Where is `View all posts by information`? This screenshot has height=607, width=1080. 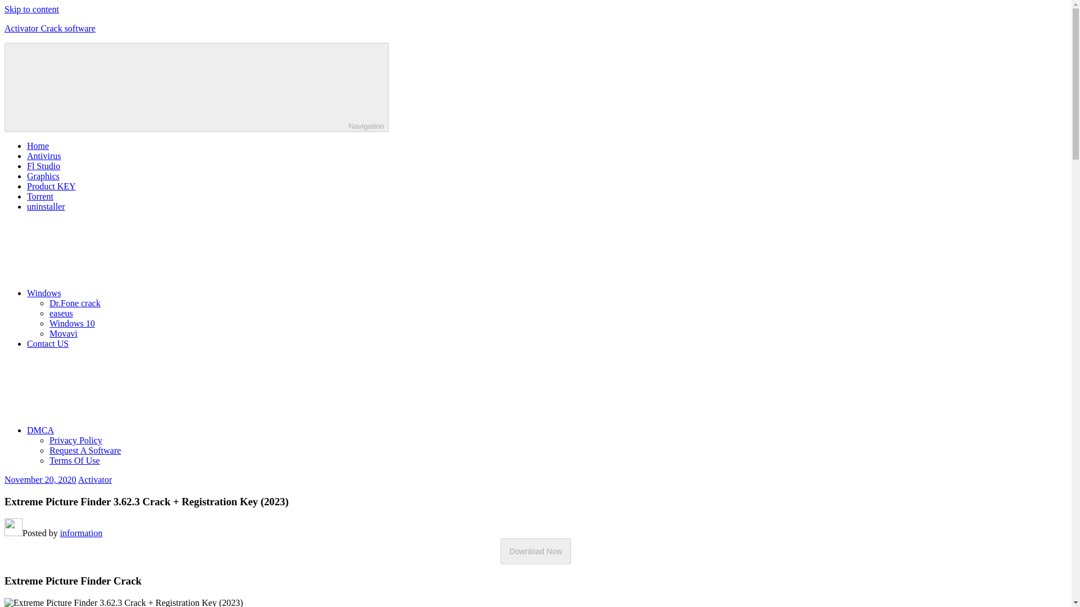
View all posts by information is located at coordinates (81, 533).